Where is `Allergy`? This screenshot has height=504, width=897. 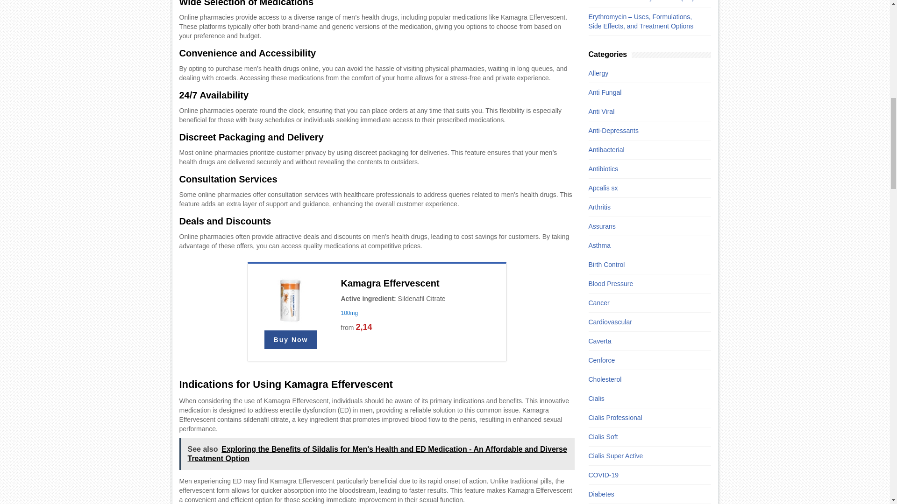
Allergy is located at coordinates (645, 73).